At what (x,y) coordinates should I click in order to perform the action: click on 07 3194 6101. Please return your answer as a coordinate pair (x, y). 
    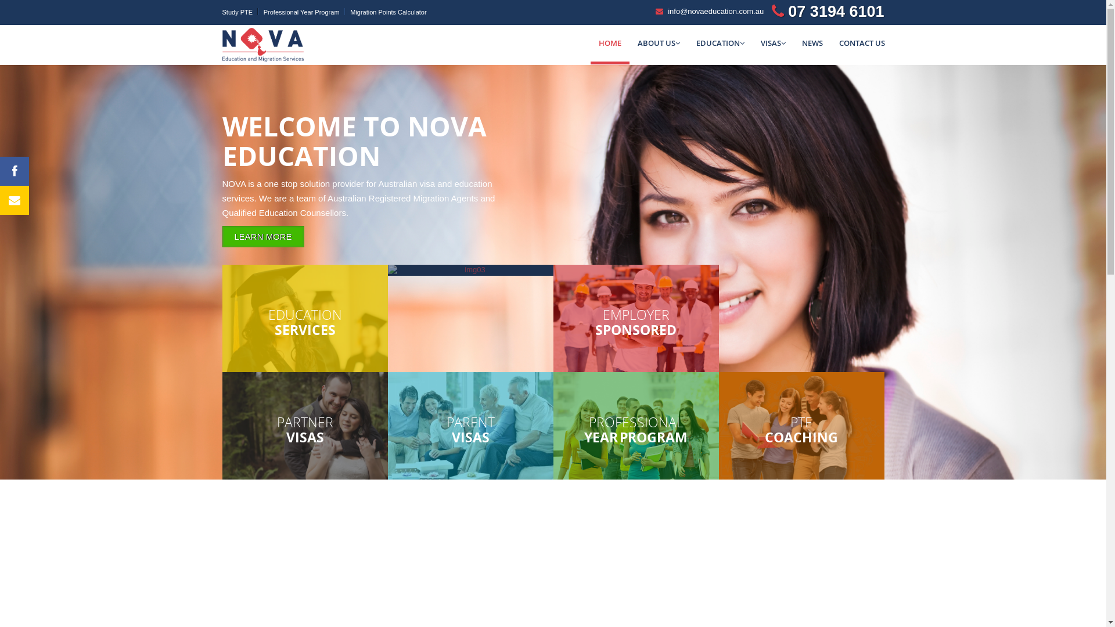
    Looking at the image, I should click on (836, 11).